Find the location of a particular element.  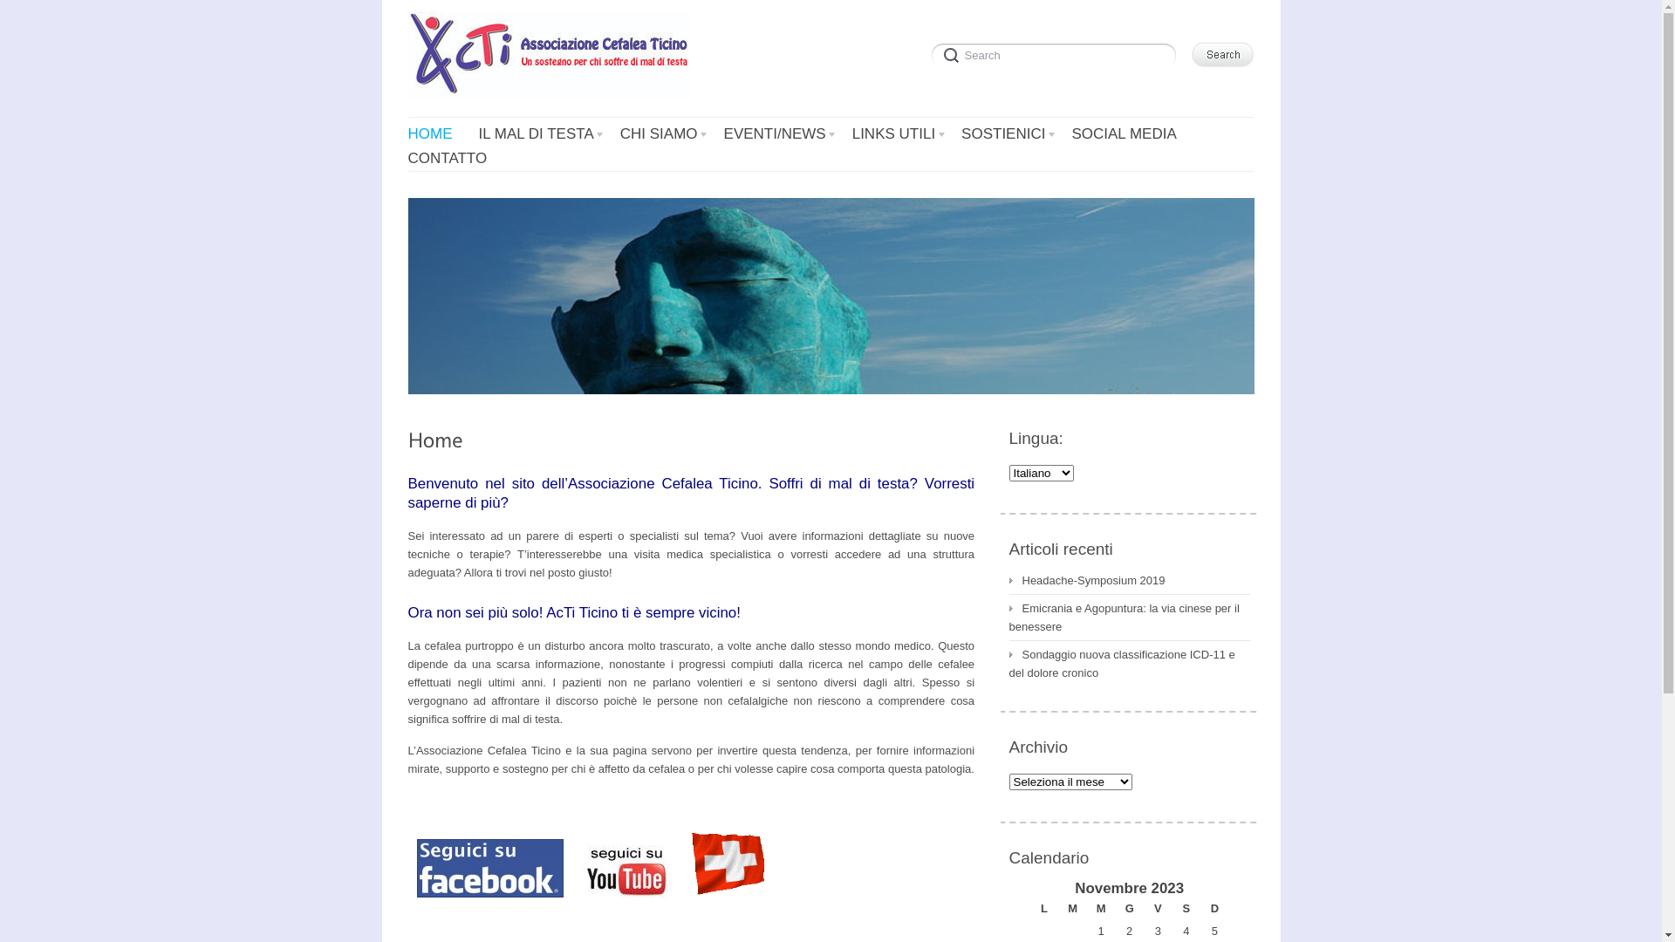

HOME is located at coordinates (431, 134).